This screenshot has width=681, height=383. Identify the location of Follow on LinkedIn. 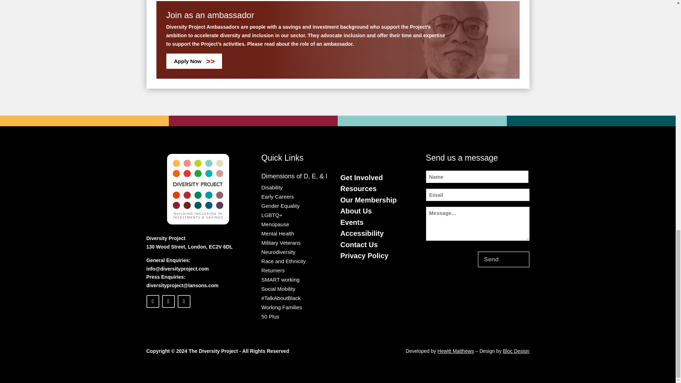
(153, 301).